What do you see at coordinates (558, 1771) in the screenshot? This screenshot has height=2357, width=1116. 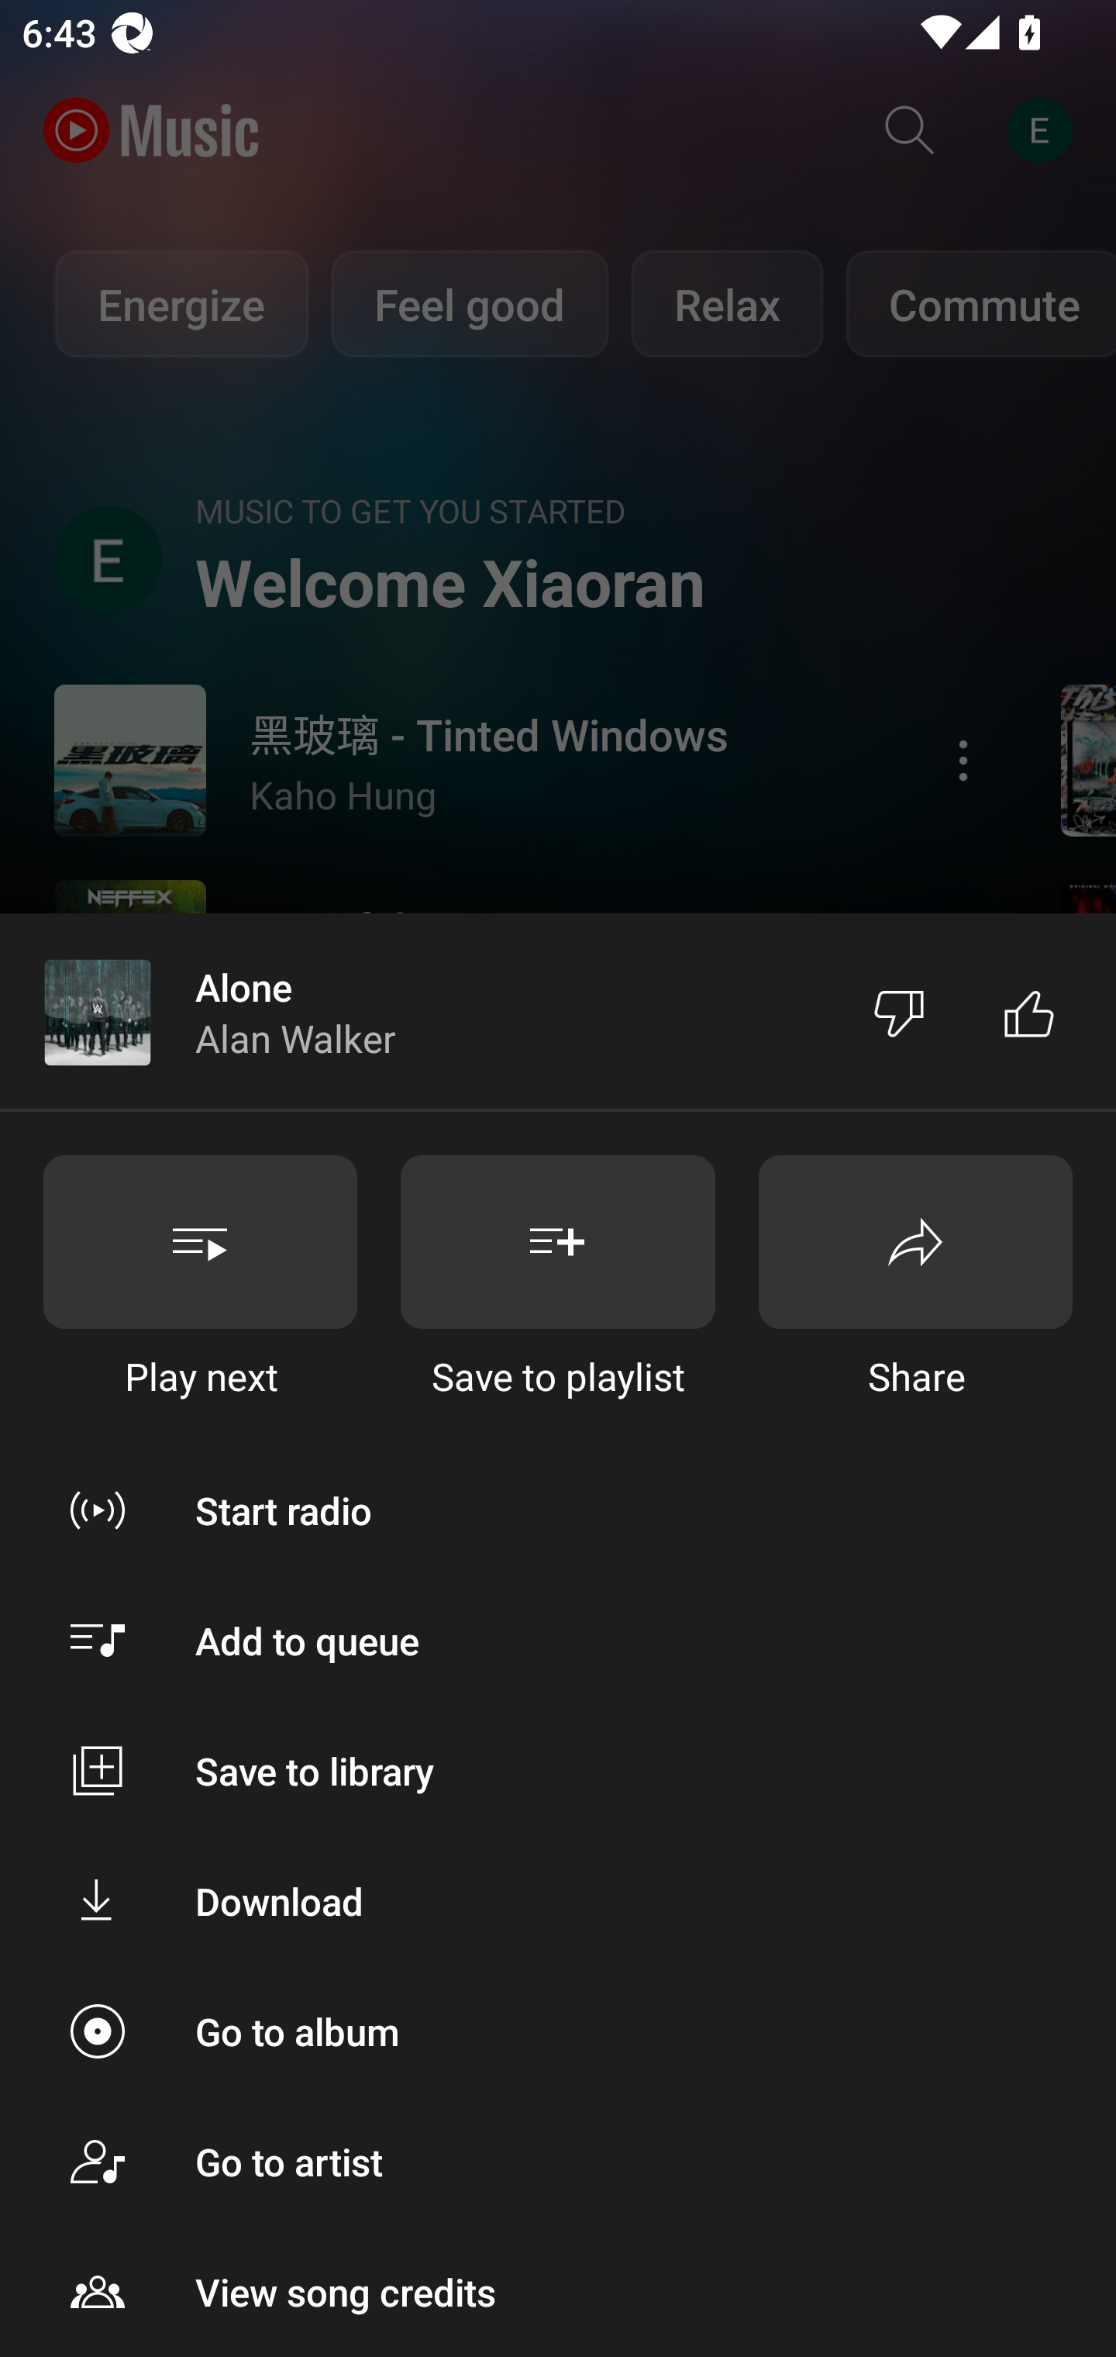 I see `Save to library` at bounding box center [558, 1771].